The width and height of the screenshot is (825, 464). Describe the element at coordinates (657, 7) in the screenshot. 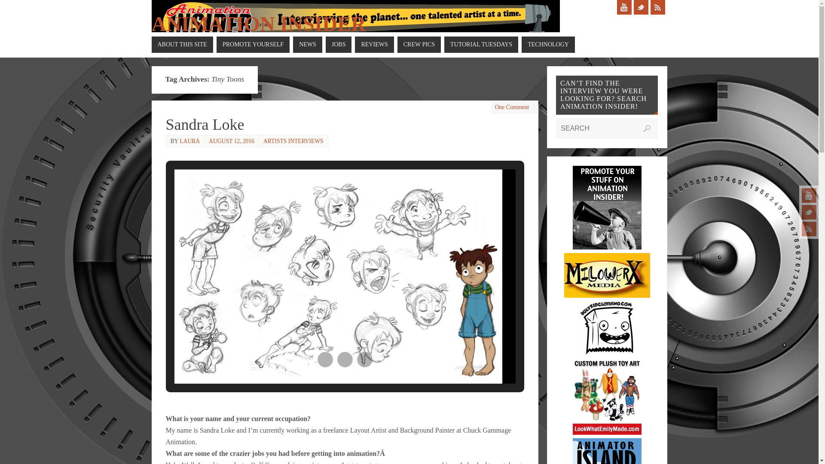

I see `RSS` at that location.